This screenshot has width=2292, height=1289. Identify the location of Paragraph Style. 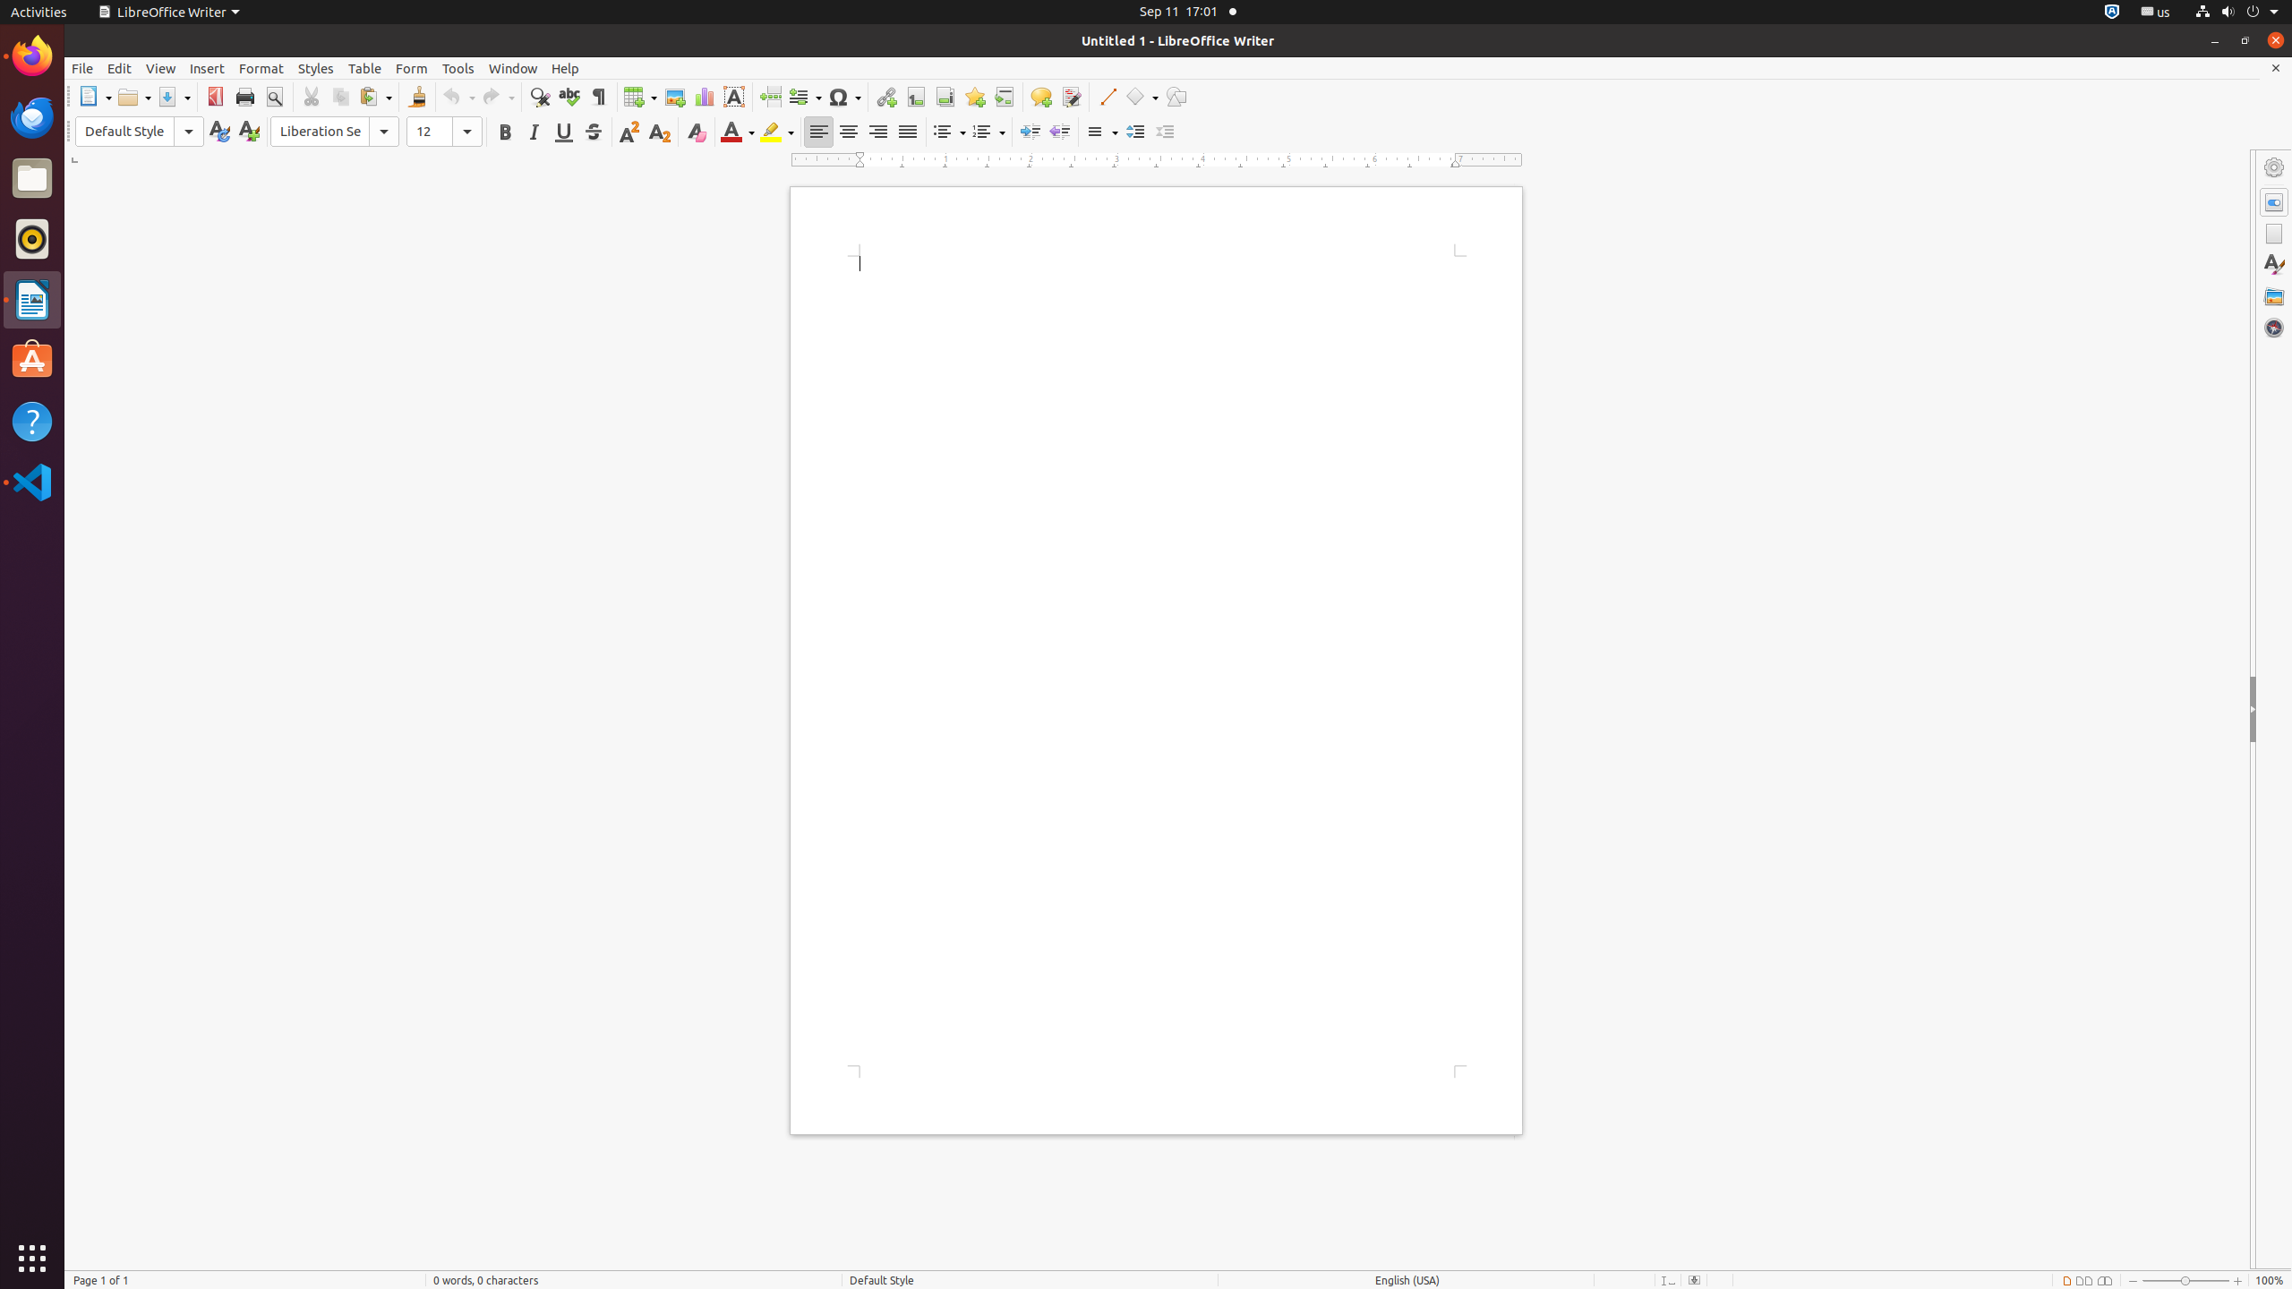
(140, 132).